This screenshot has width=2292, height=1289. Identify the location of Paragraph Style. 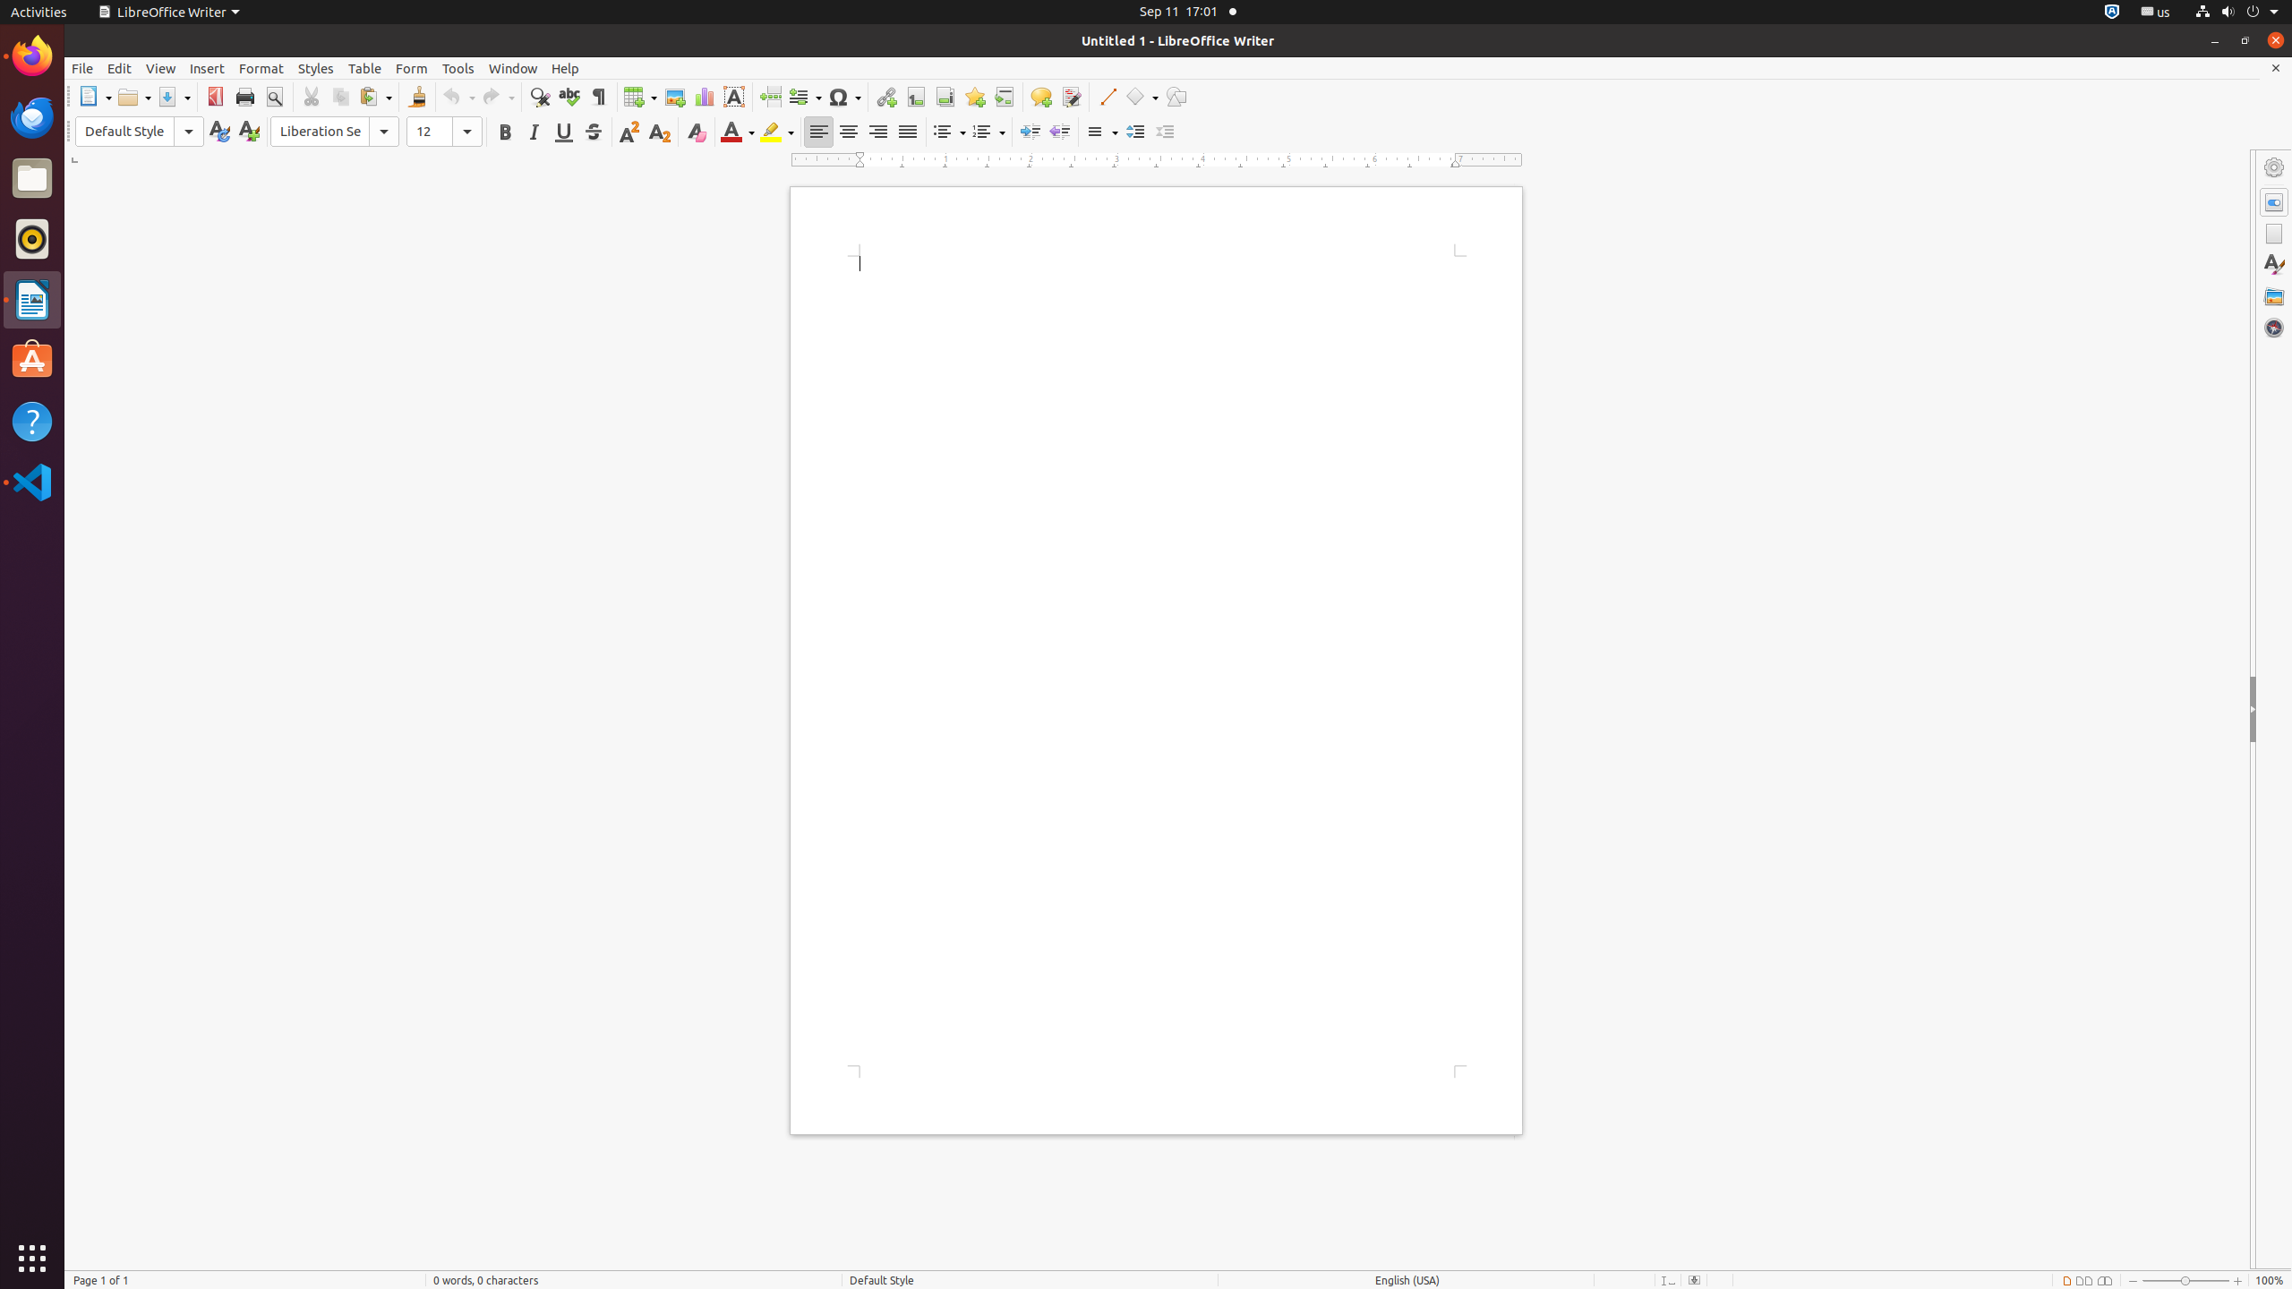
(140, 132).